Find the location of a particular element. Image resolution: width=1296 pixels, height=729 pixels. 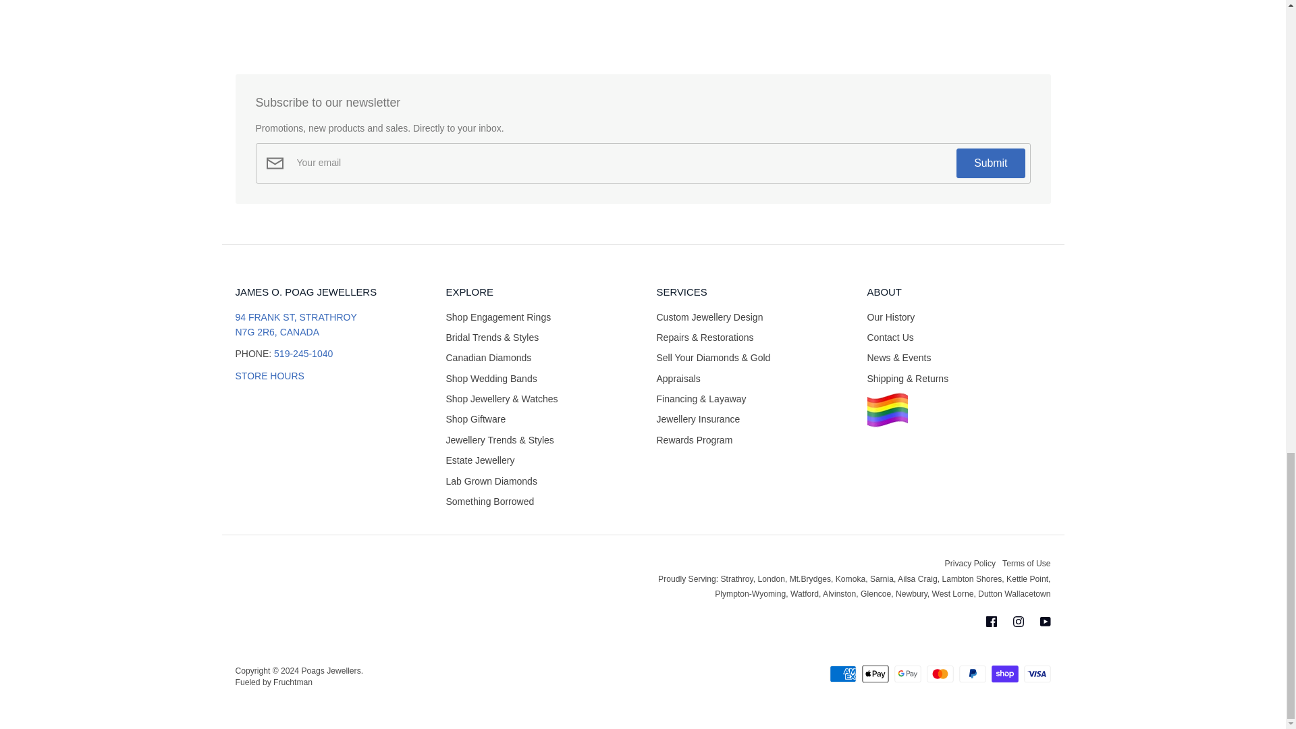

Mastercard is located at coordinates (940, 674).